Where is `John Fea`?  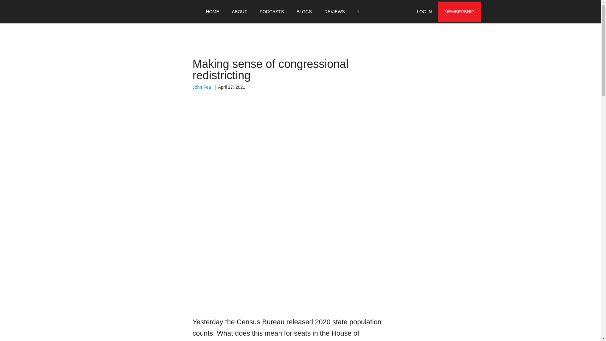
John Fea is located at coordinates (202, 87).